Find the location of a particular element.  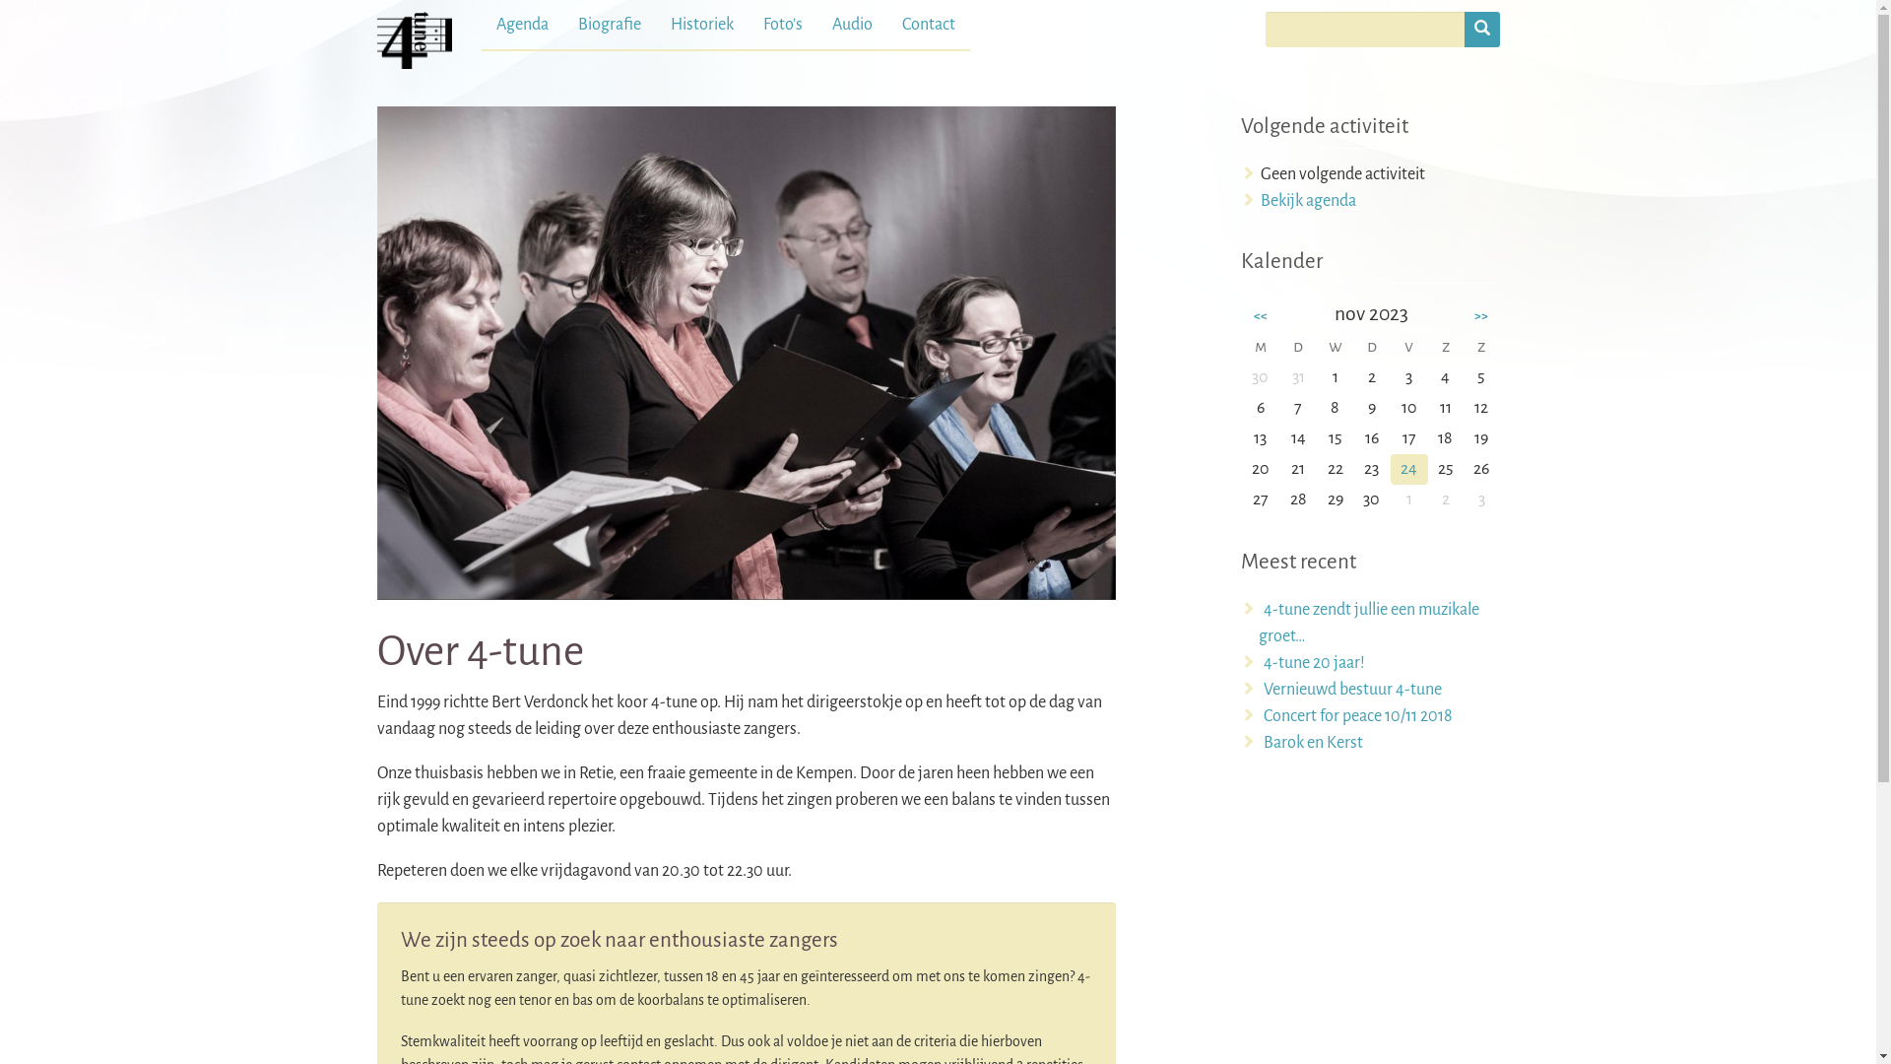

Biografie is located at coordinates (610, 25).